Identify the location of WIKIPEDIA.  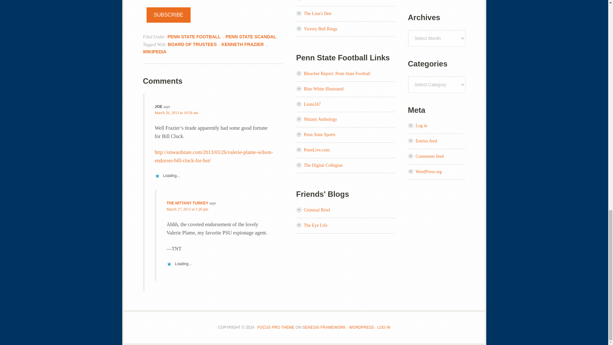
(155, 52).